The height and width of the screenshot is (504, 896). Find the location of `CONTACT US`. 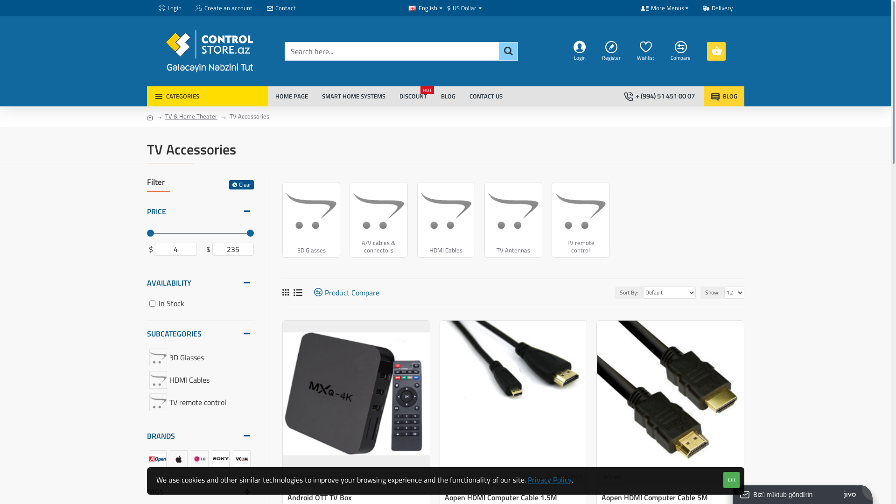

CONTACT US is located at coordinates (486, 96).